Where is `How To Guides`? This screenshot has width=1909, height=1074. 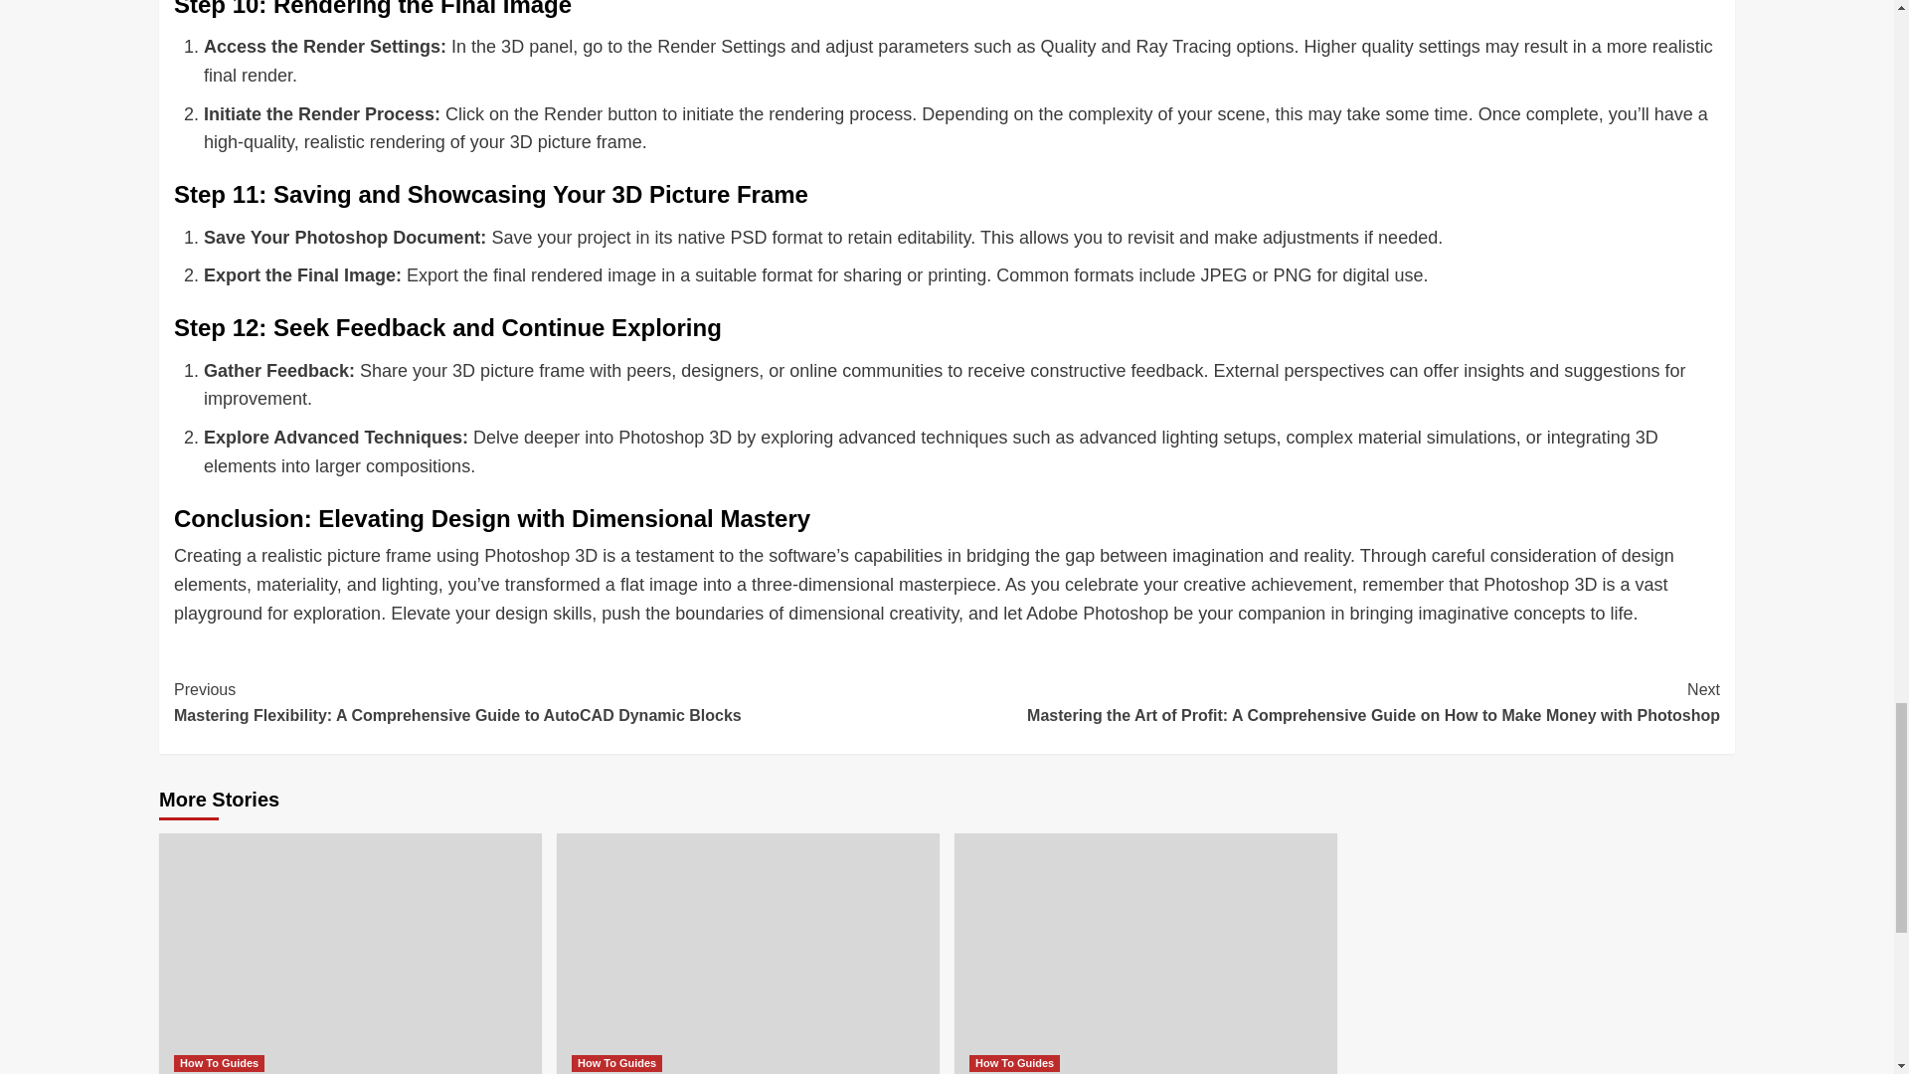 How To Guides is located at coordinates (219, 1062).